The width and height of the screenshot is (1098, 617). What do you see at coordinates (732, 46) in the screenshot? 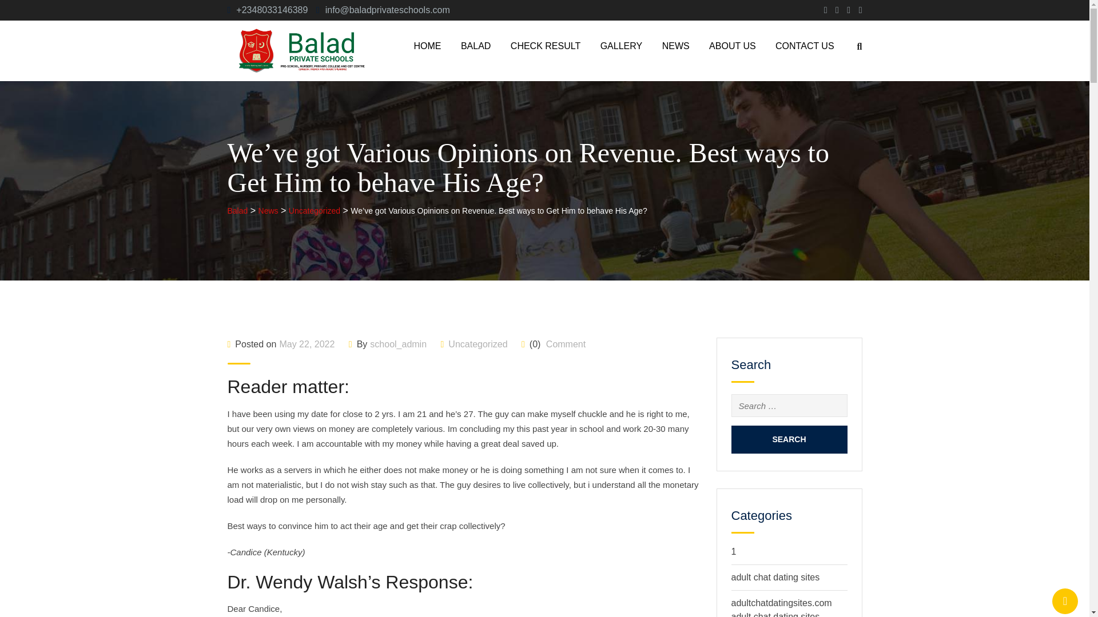
I see `ABOUT US` at bounding box center [732, 46].